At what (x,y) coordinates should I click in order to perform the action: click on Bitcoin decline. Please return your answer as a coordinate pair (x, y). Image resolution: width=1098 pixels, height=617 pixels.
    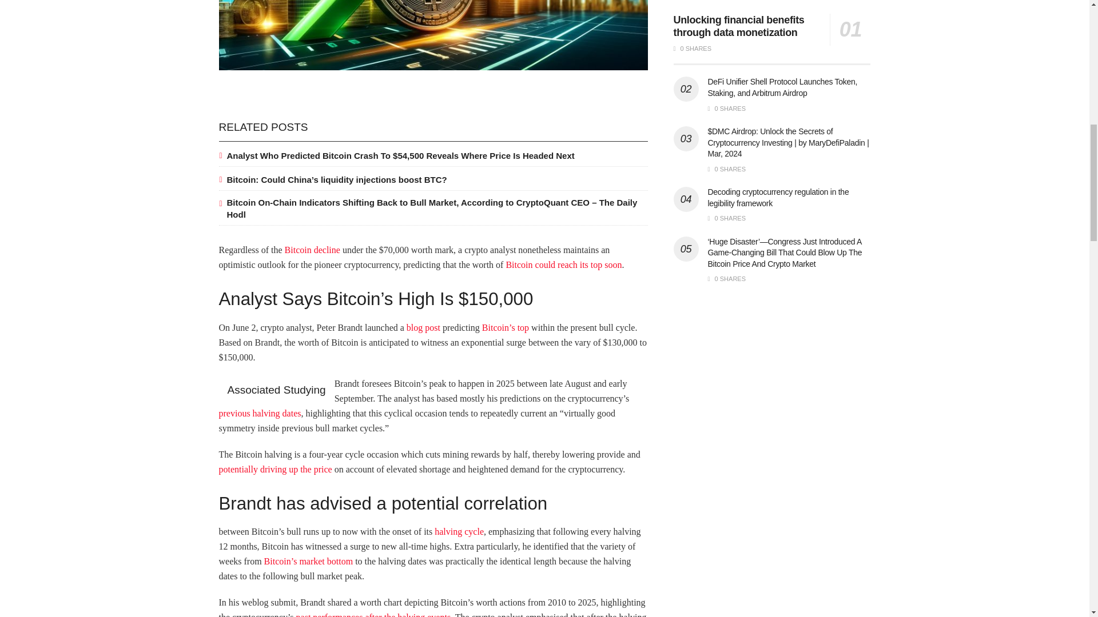
    Looking at the image, I should click on (312, 250).